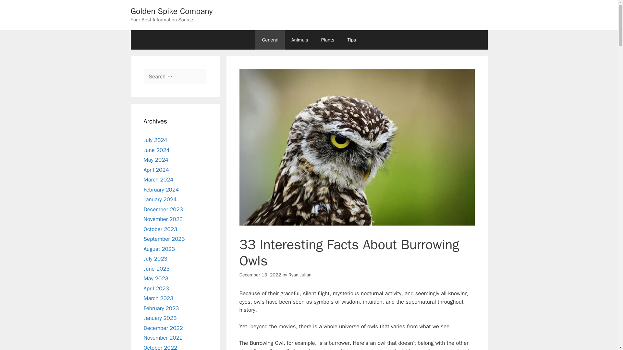 This screenshot has height=350, width=623. What do you see at coordinates (160, 199) in the screenshot?
I see `January 2024` at bounding box center [160, 199].